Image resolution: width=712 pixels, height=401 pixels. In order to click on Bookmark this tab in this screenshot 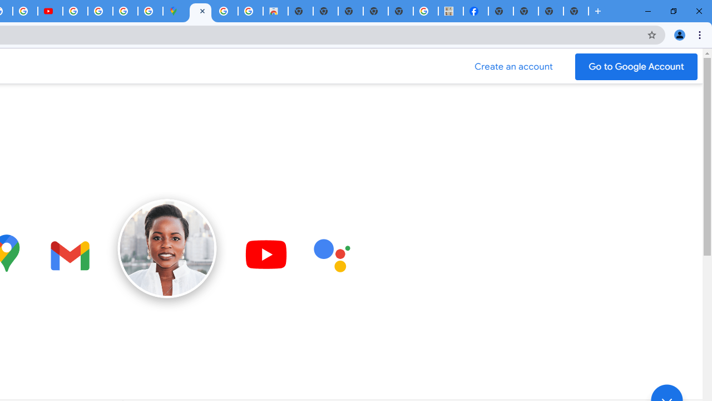, I will do `click(652, 35)`.